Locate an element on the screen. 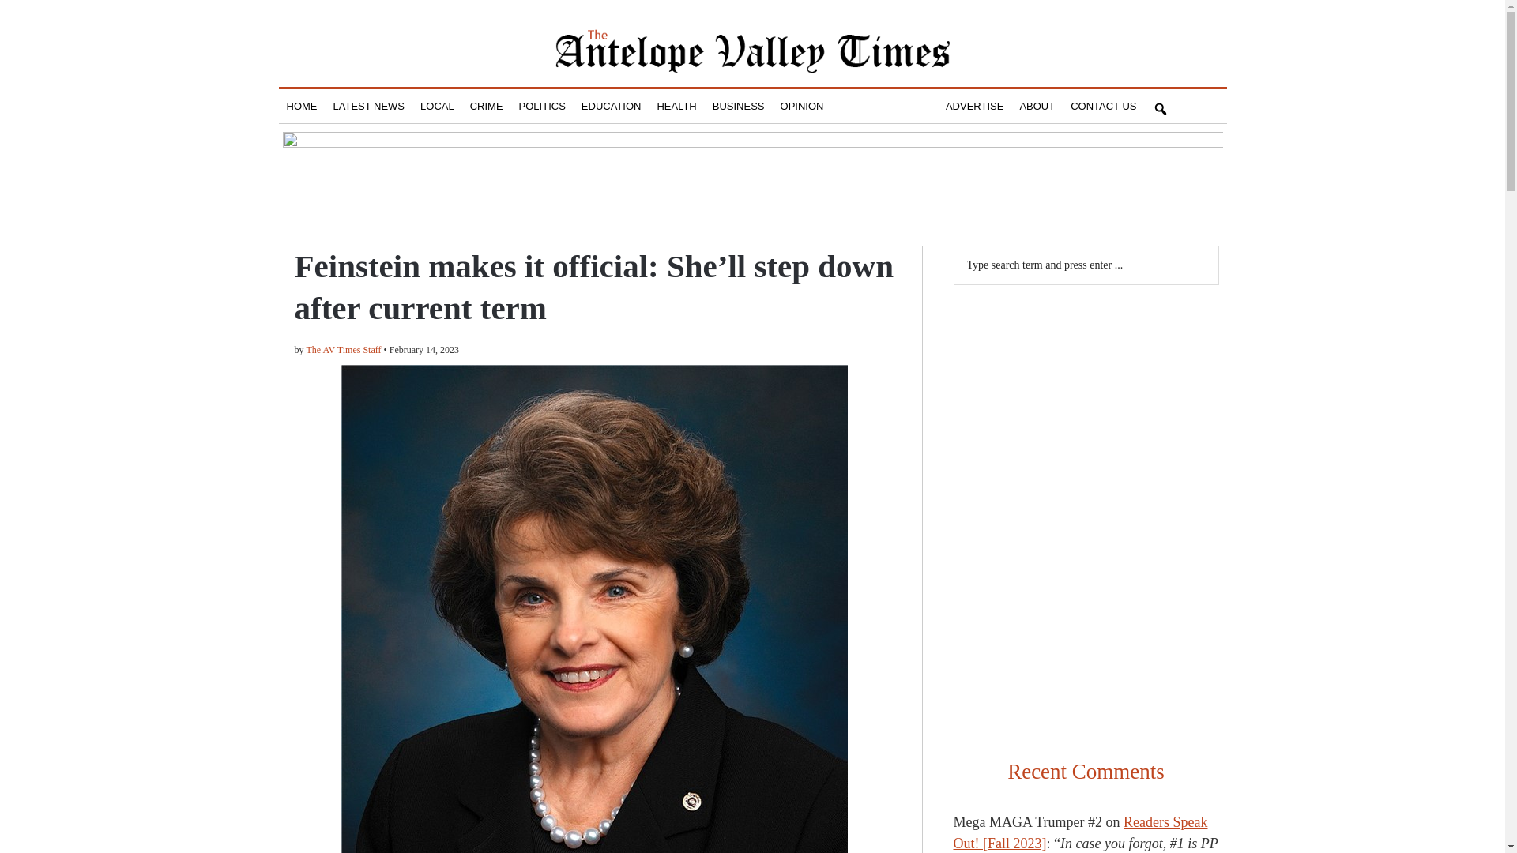  ADVERTISE is located at coordinates (974, 106).